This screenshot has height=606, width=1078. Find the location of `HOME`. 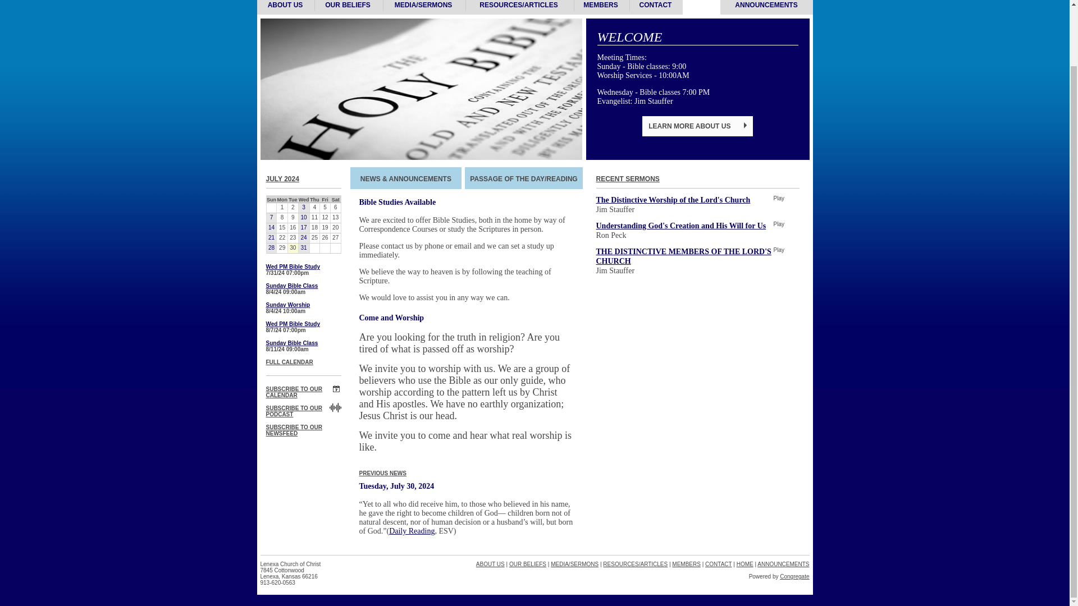

HOME is located at coordinates (701, 8).